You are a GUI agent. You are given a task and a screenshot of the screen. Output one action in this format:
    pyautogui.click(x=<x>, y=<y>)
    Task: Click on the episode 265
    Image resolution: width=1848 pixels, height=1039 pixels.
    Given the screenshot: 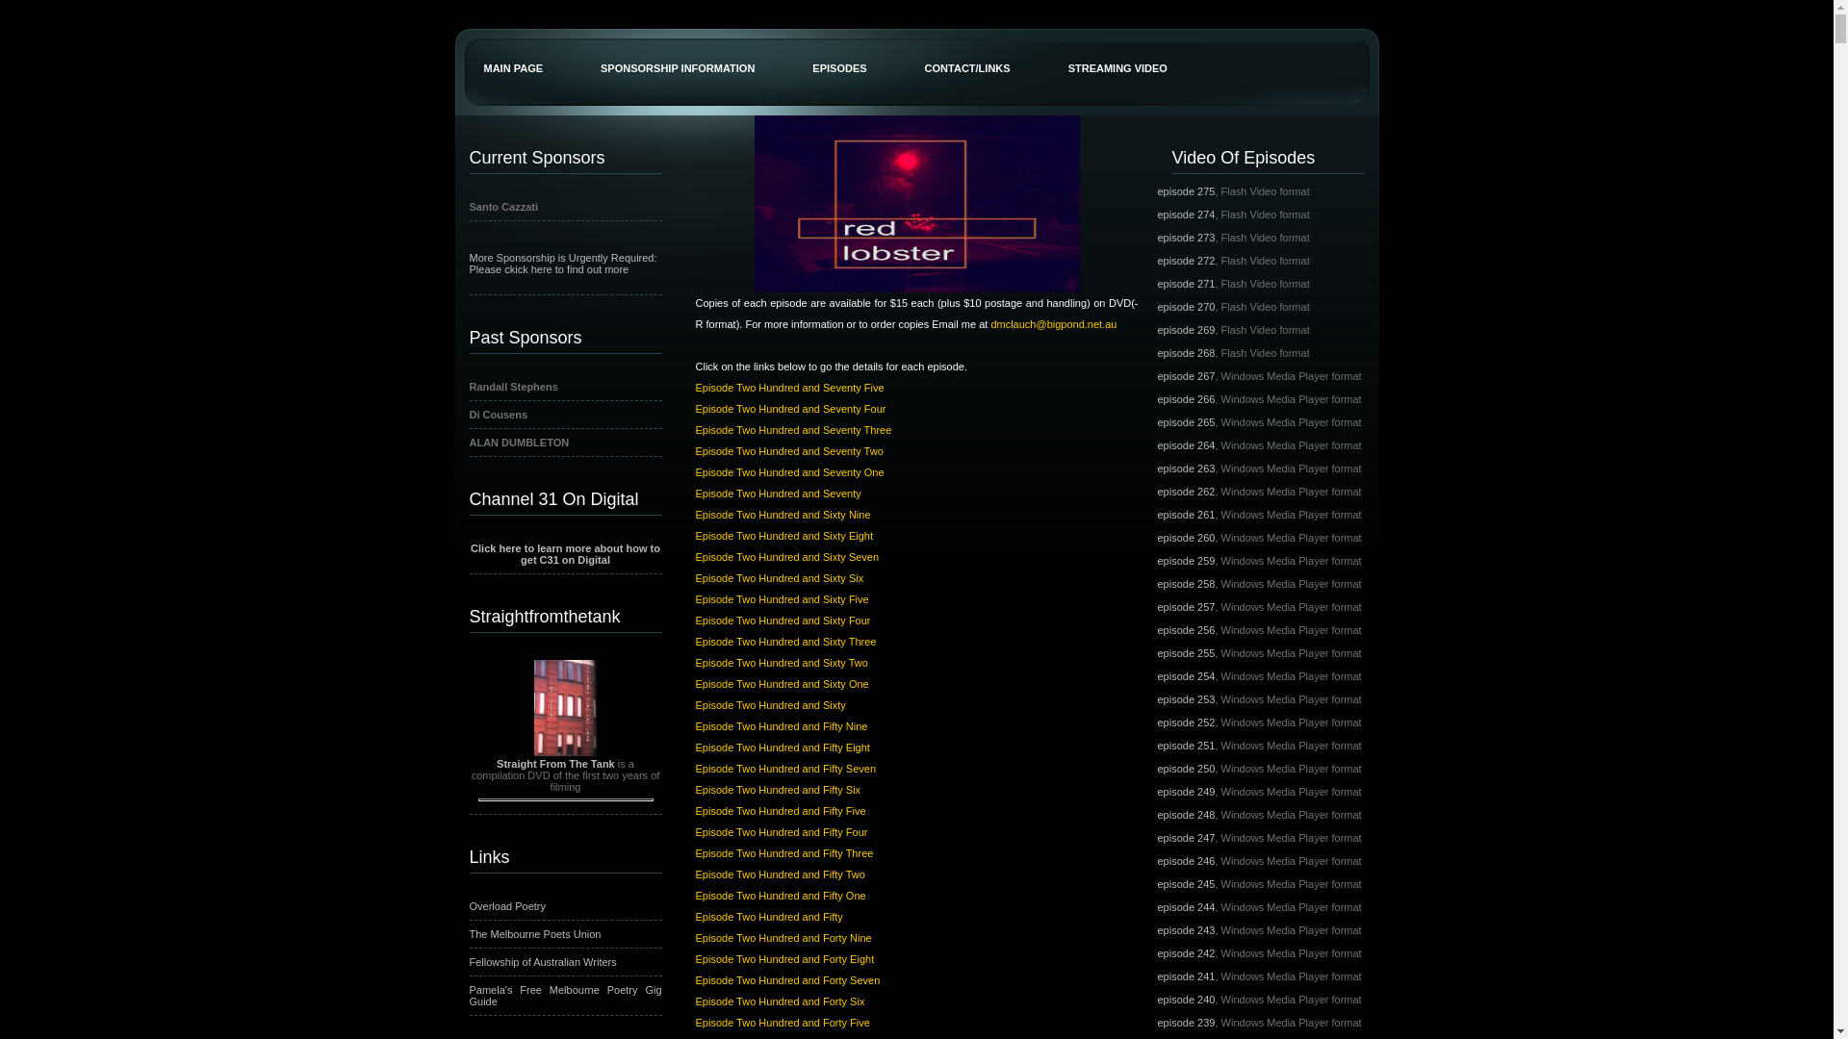 What is the action you would take?
    pyautogui.click(x=1186, y=422)
    